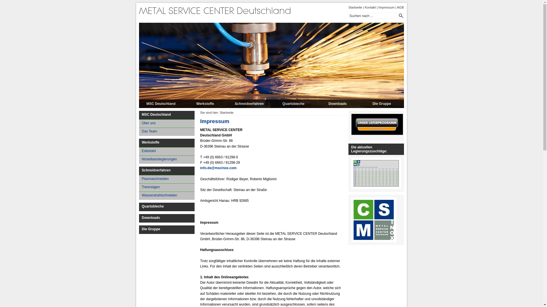 Image resolution: width=547 pixels, height=307 pixels. What do you see at coordinates (167, 143) in the screenshot?
I see `Werkstoffe` at bounding box center [167, 143].